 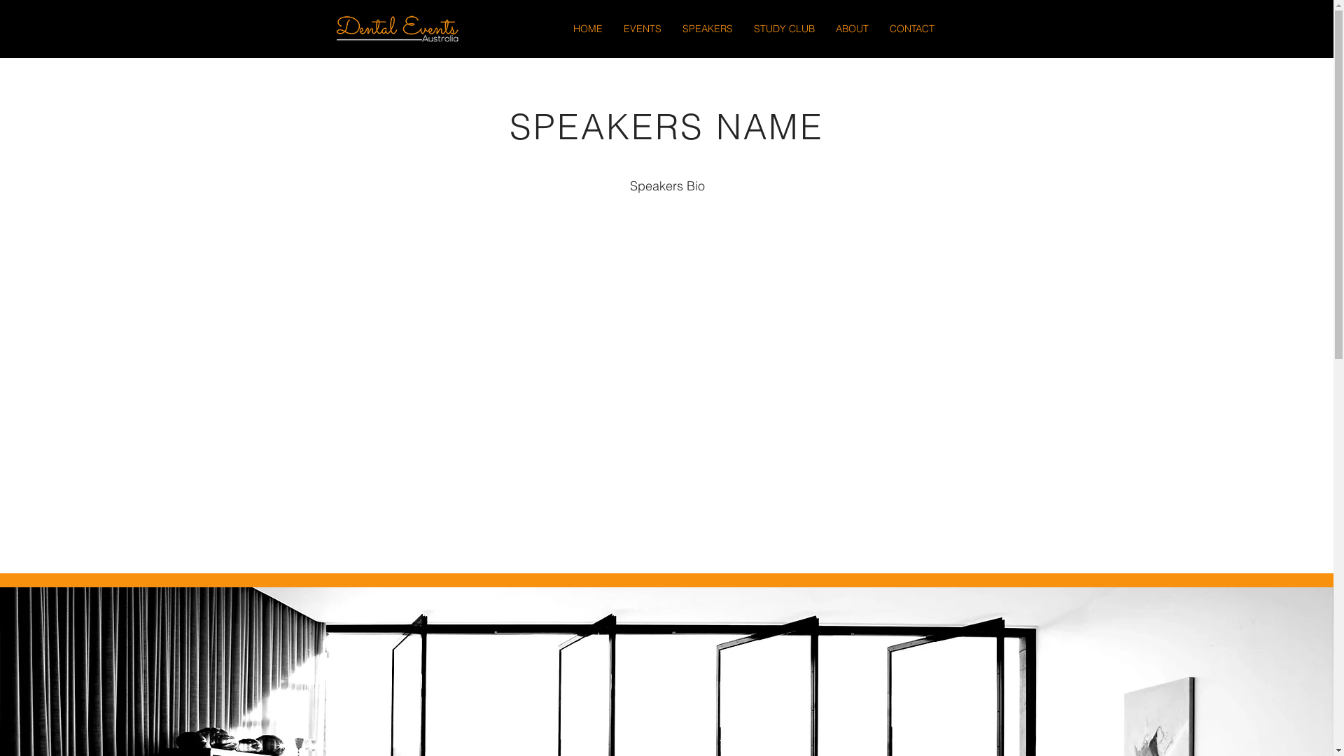 I want to click on EVENTS, so click(x=643, y=29).